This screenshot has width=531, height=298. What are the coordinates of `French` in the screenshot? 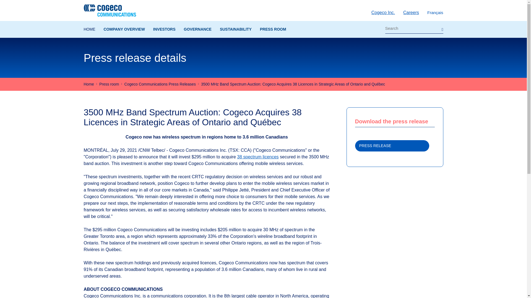 It's located at (435, 13).